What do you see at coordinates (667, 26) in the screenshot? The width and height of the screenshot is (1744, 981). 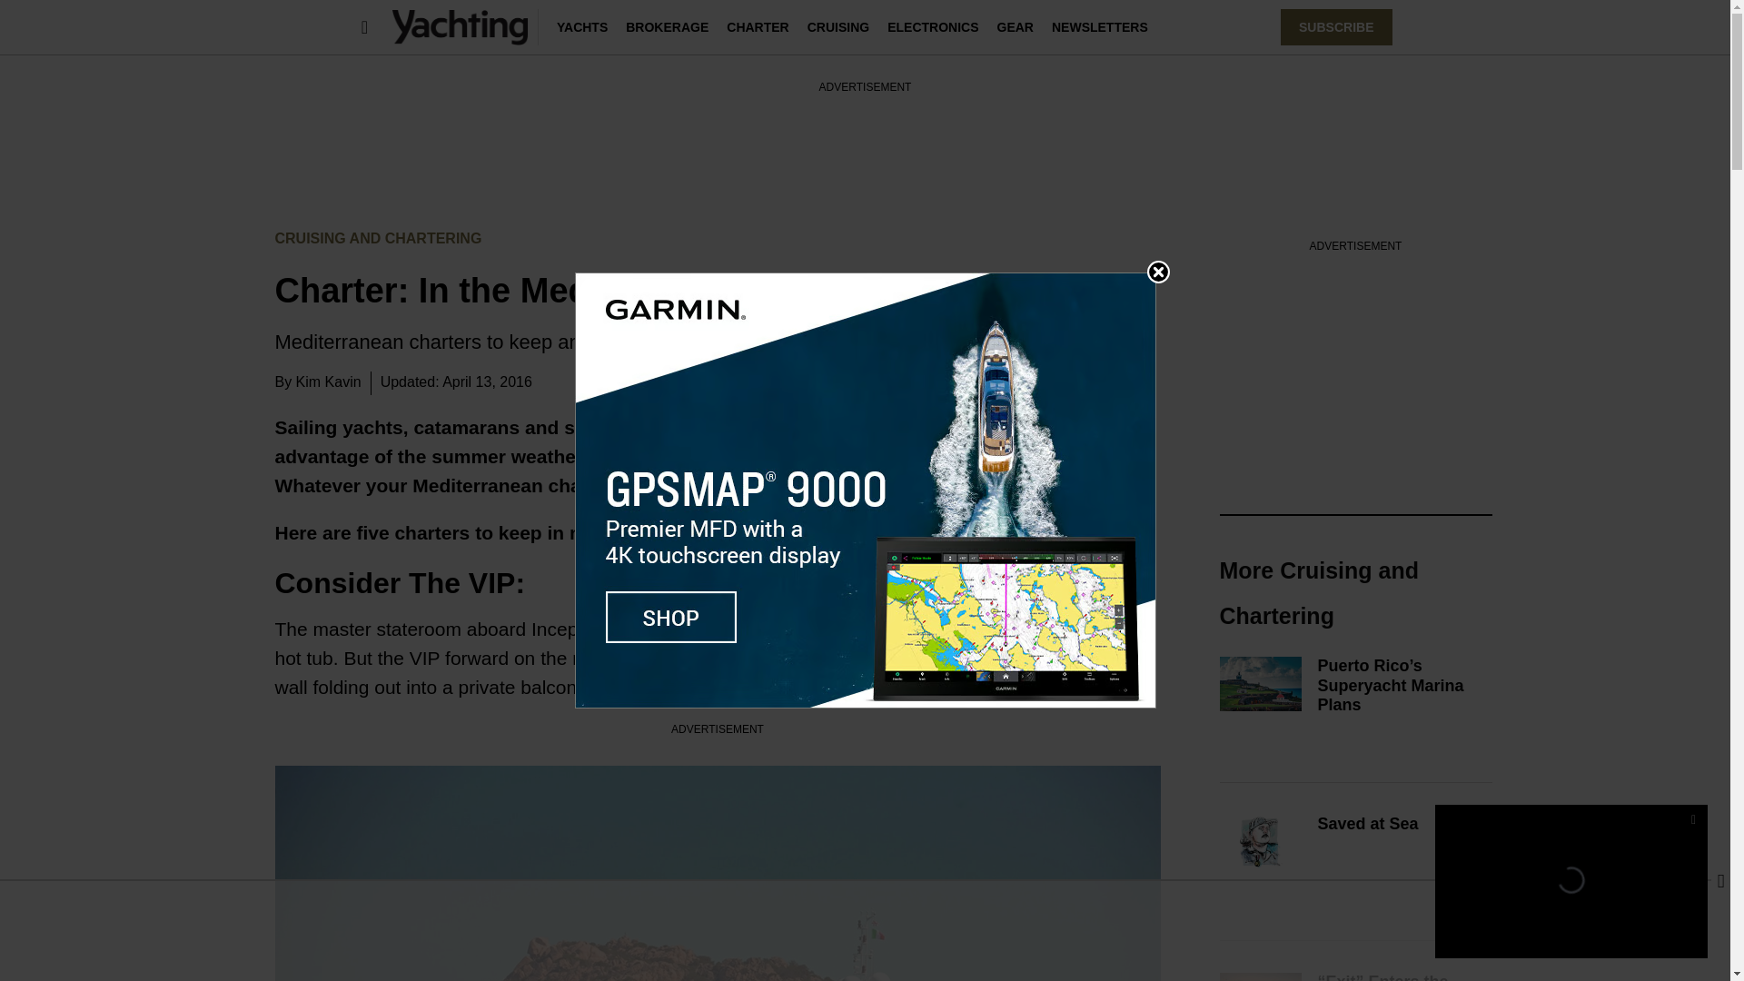 I see `BROKERAGE` at bounding box center [667, 26].